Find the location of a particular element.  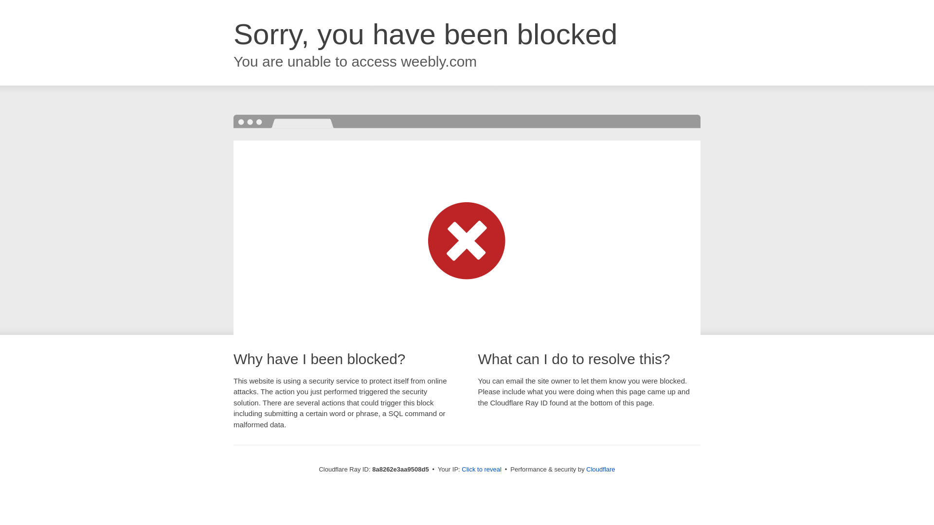

Cloudflare is located at coordinates (600, 469).